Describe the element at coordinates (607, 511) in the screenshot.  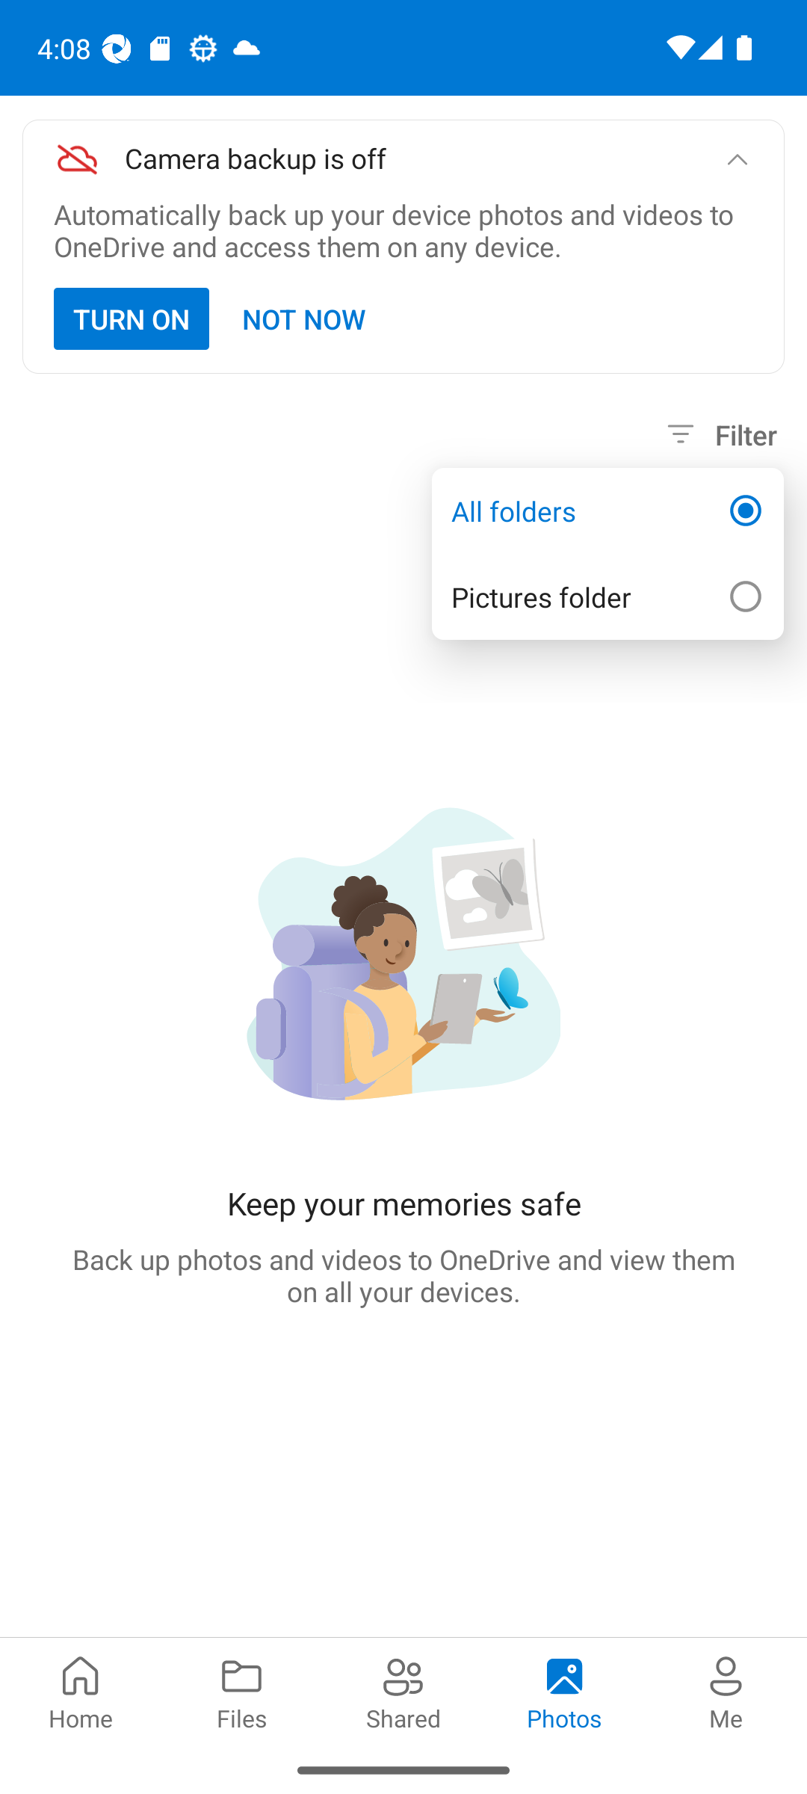
I see `All folders` at that location.